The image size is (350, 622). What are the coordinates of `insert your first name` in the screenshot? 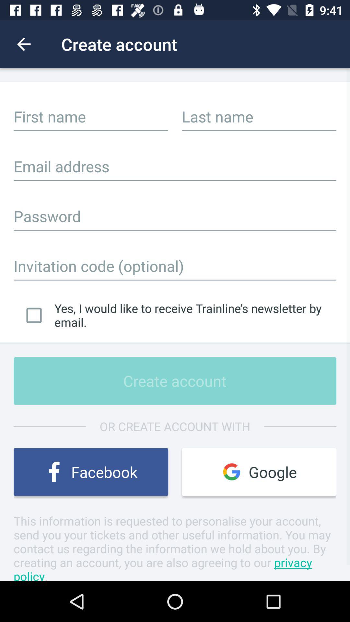 It's located at (91, 116).